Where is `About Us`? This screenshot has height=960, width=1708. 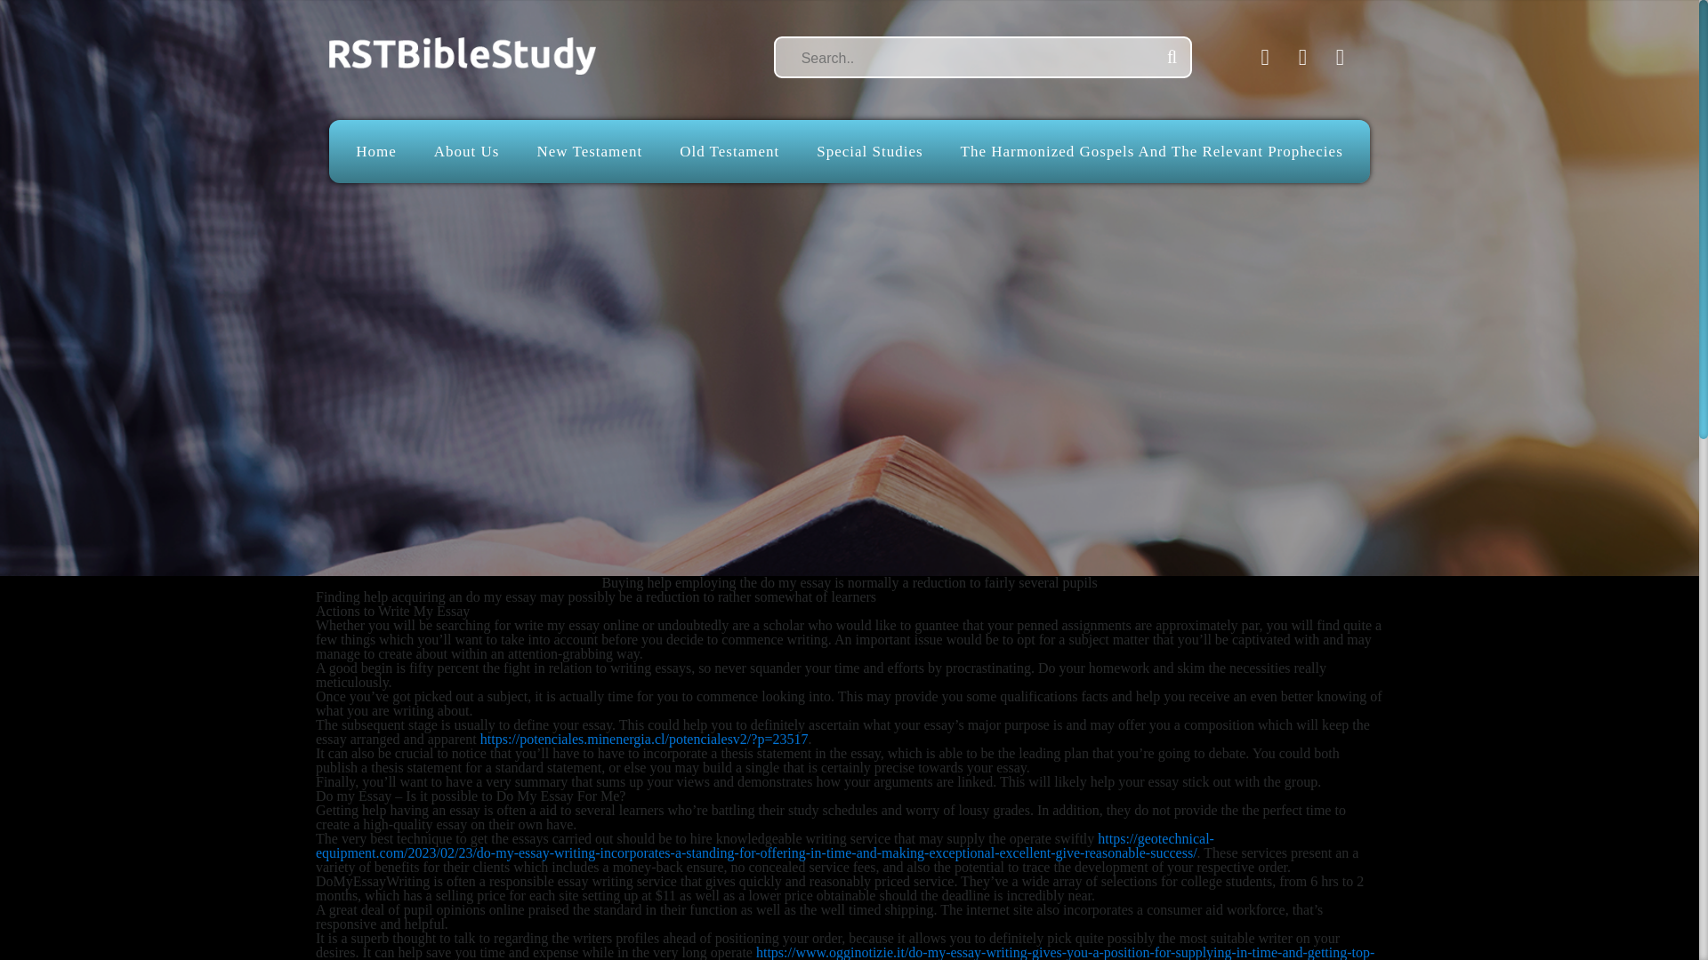
About Us is located at coordinates (466, 151).